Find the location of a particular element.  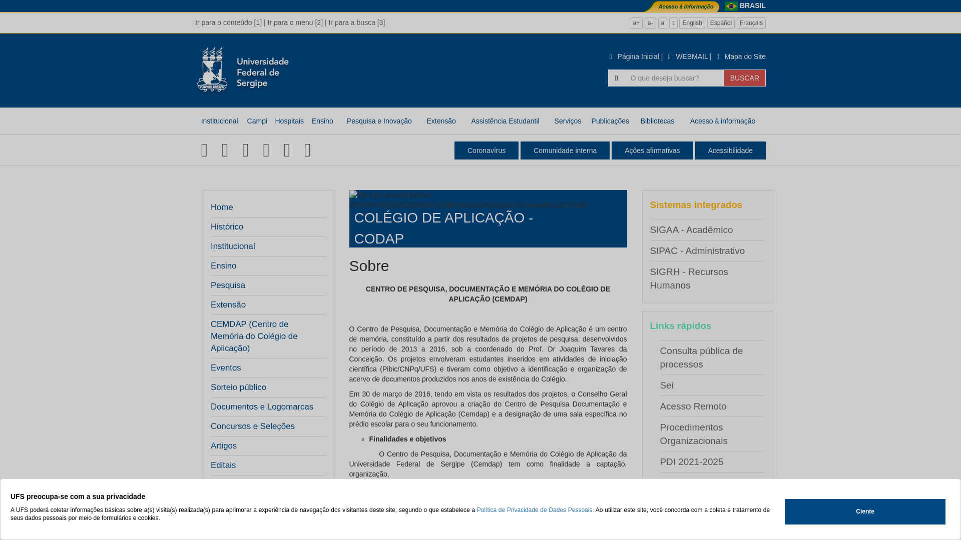

Agenda do Reitor is located at coordinates (697, 483).